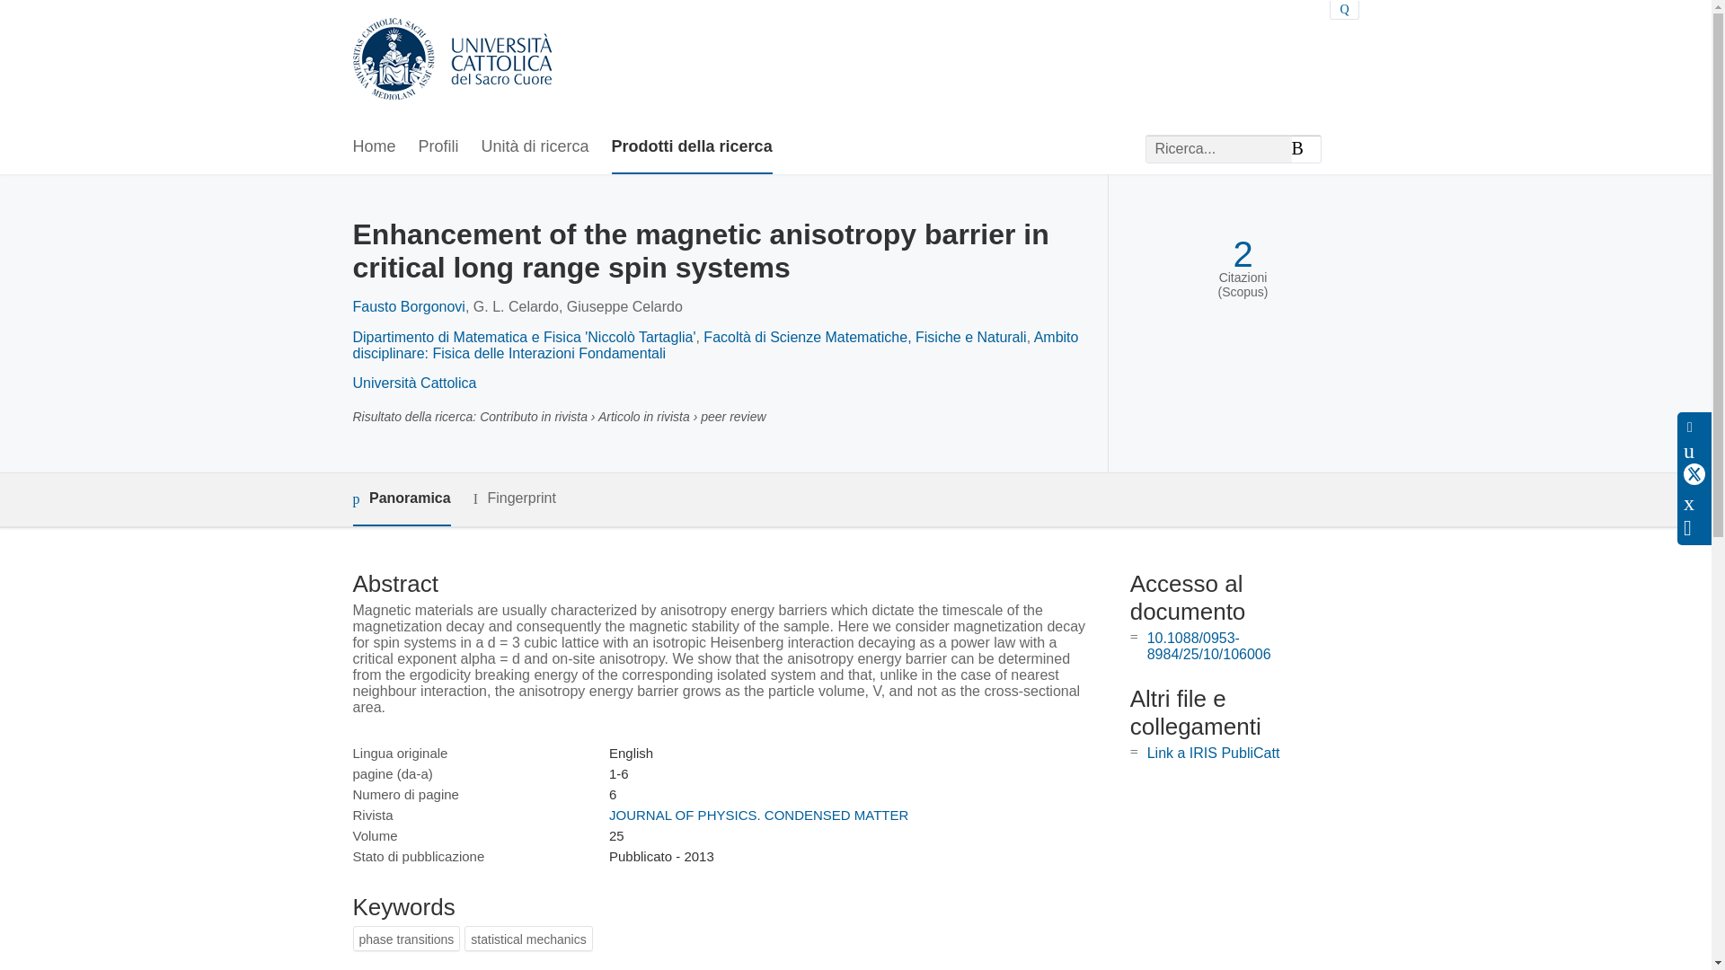 The height and width of the screenshot is (970, 1725). I want to click on Panoramica, so click(401, 499).